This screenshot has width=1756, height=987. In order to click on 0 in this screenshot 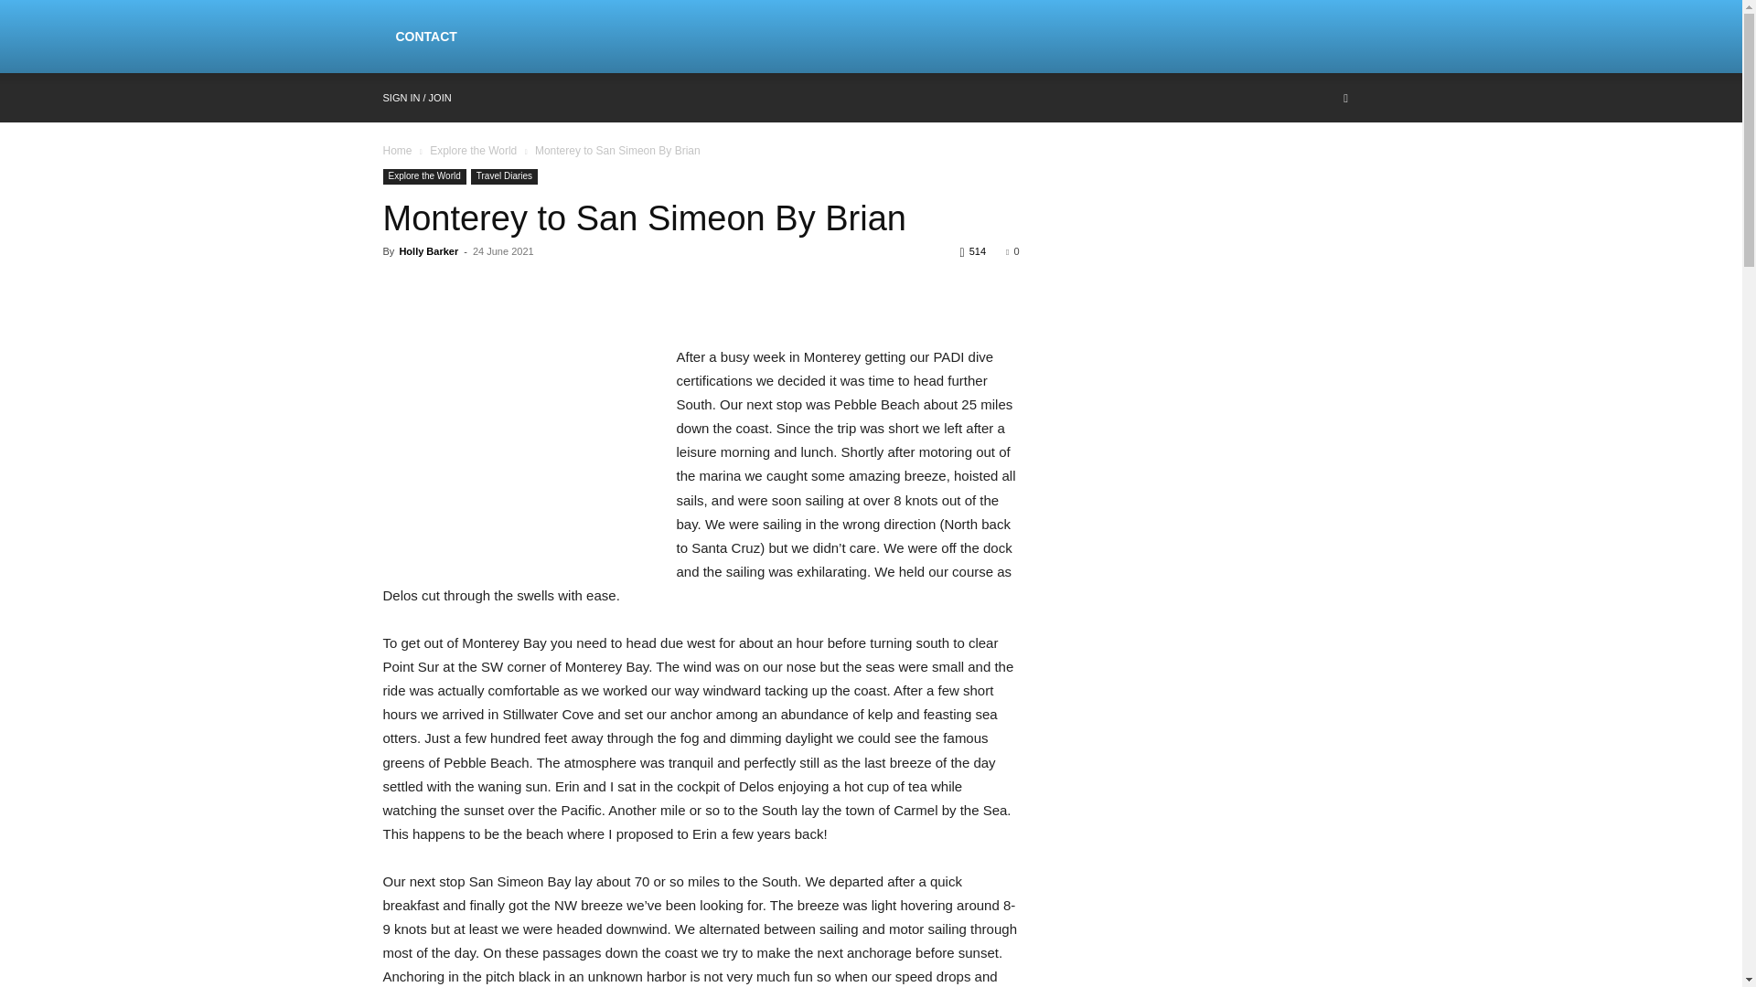, I will do `click(1012, 250)`.